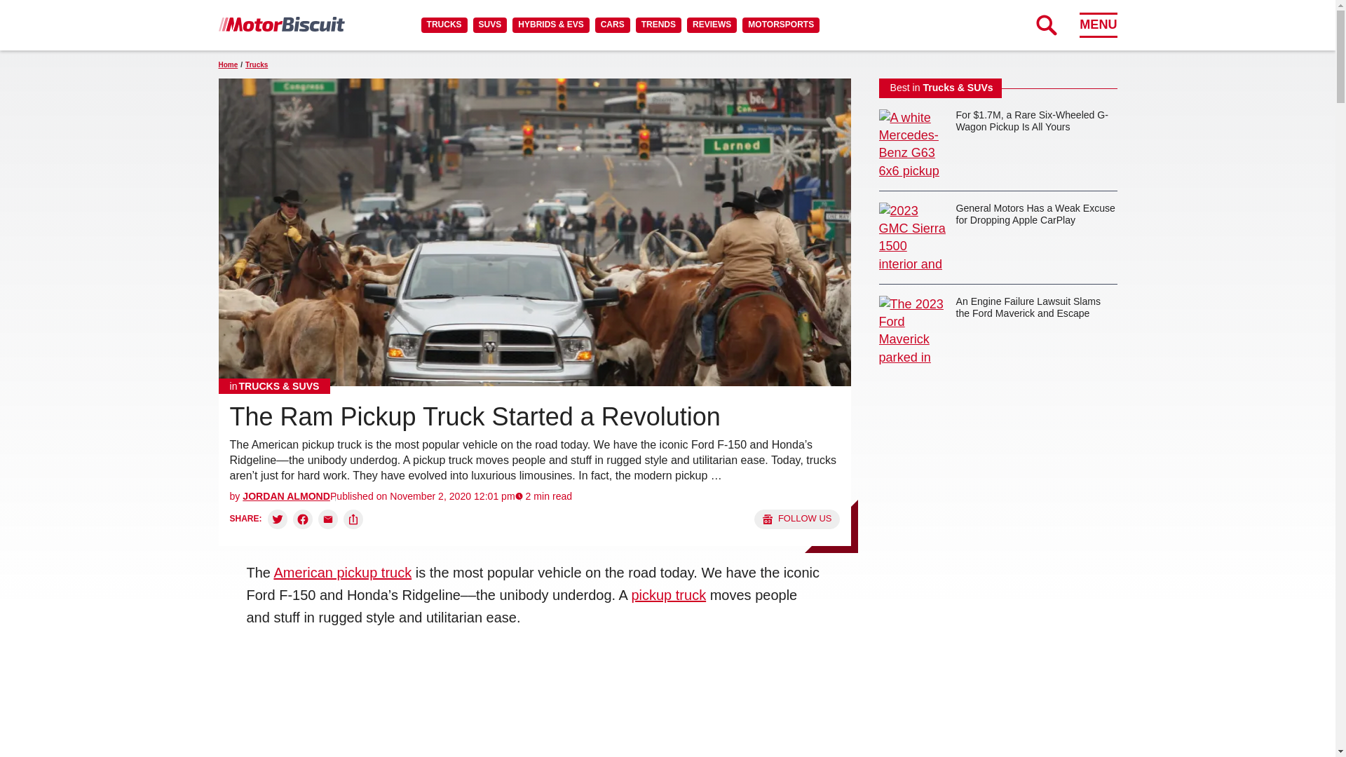 The height and width of the screenshot is (757, 1346). What do you see at coordinates (490, 25) in the screenshot?
I see `SUVS` at bounding box center [490, 25].